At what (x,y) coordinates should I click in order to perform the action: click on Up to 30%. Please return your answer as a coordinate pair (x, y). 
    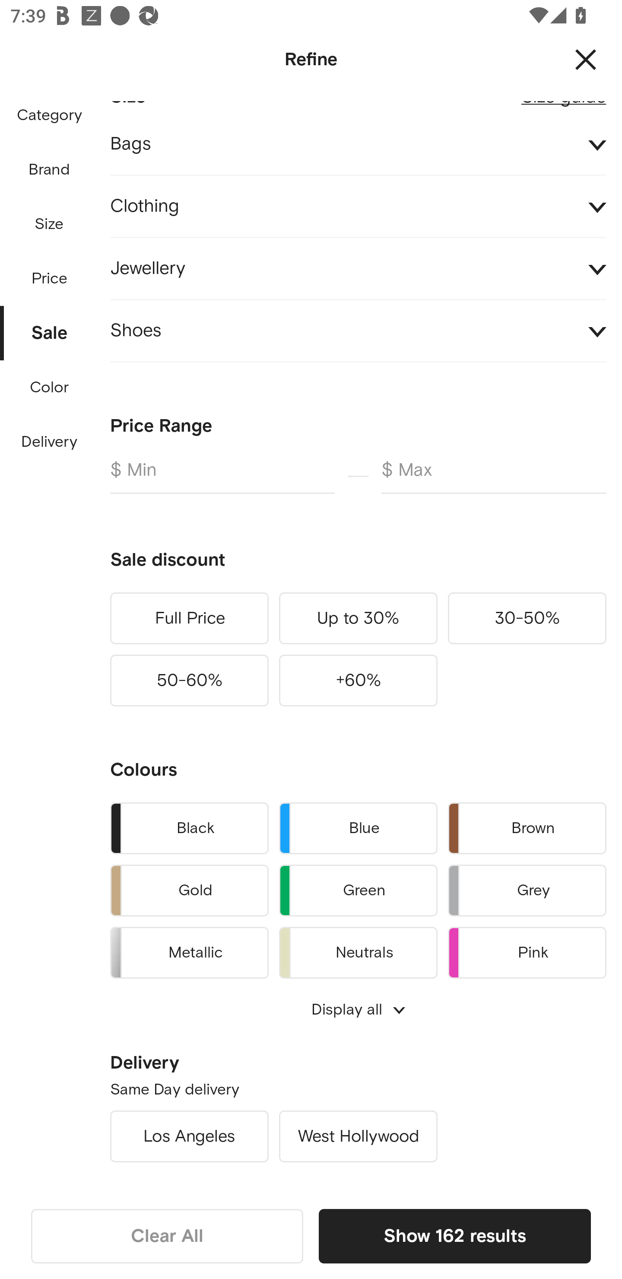
    Looking at the image, I should click on (358, 618).